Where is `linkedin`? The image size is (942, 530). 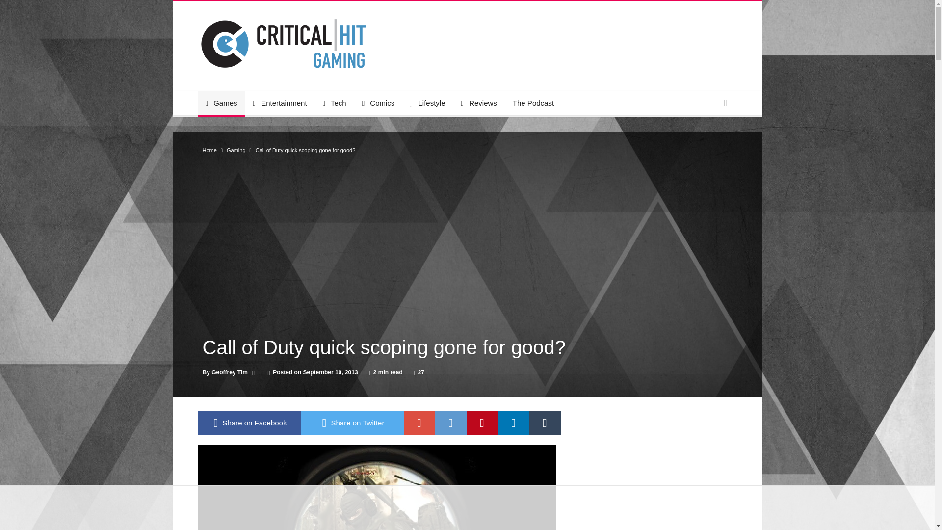
linkedin is located at coordinates (513, 423).